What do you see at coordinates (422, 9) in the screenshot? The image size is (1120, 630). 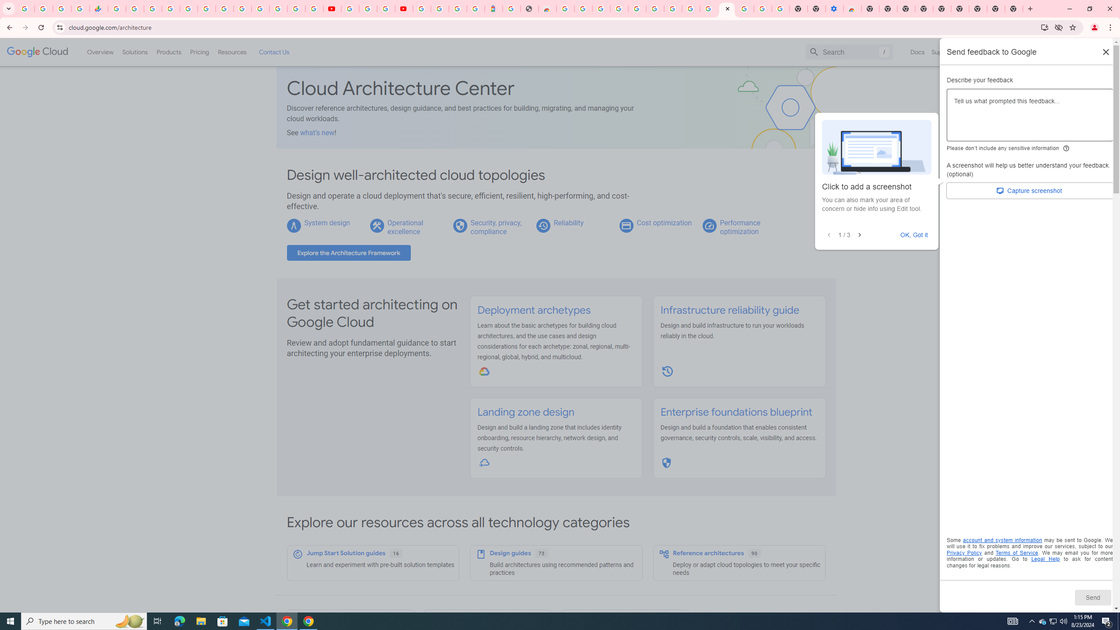 I see `Sign in - Google Accounts` at bounding box center [422, 9].